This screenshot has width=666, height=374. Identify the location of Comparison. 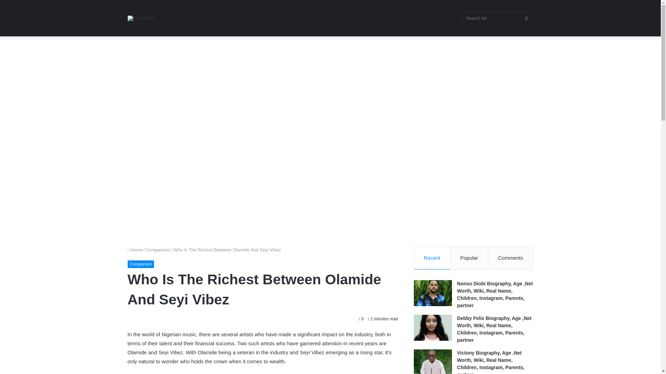
(157, 250).